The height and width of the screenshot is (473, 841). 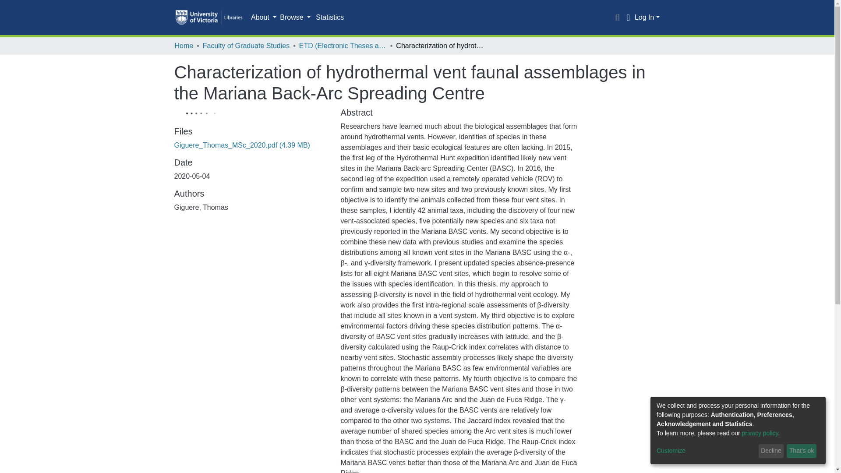 What do you see at coordinates (618, 18) in the screenshot?
I see `Search` at bounding box center [618, 18].